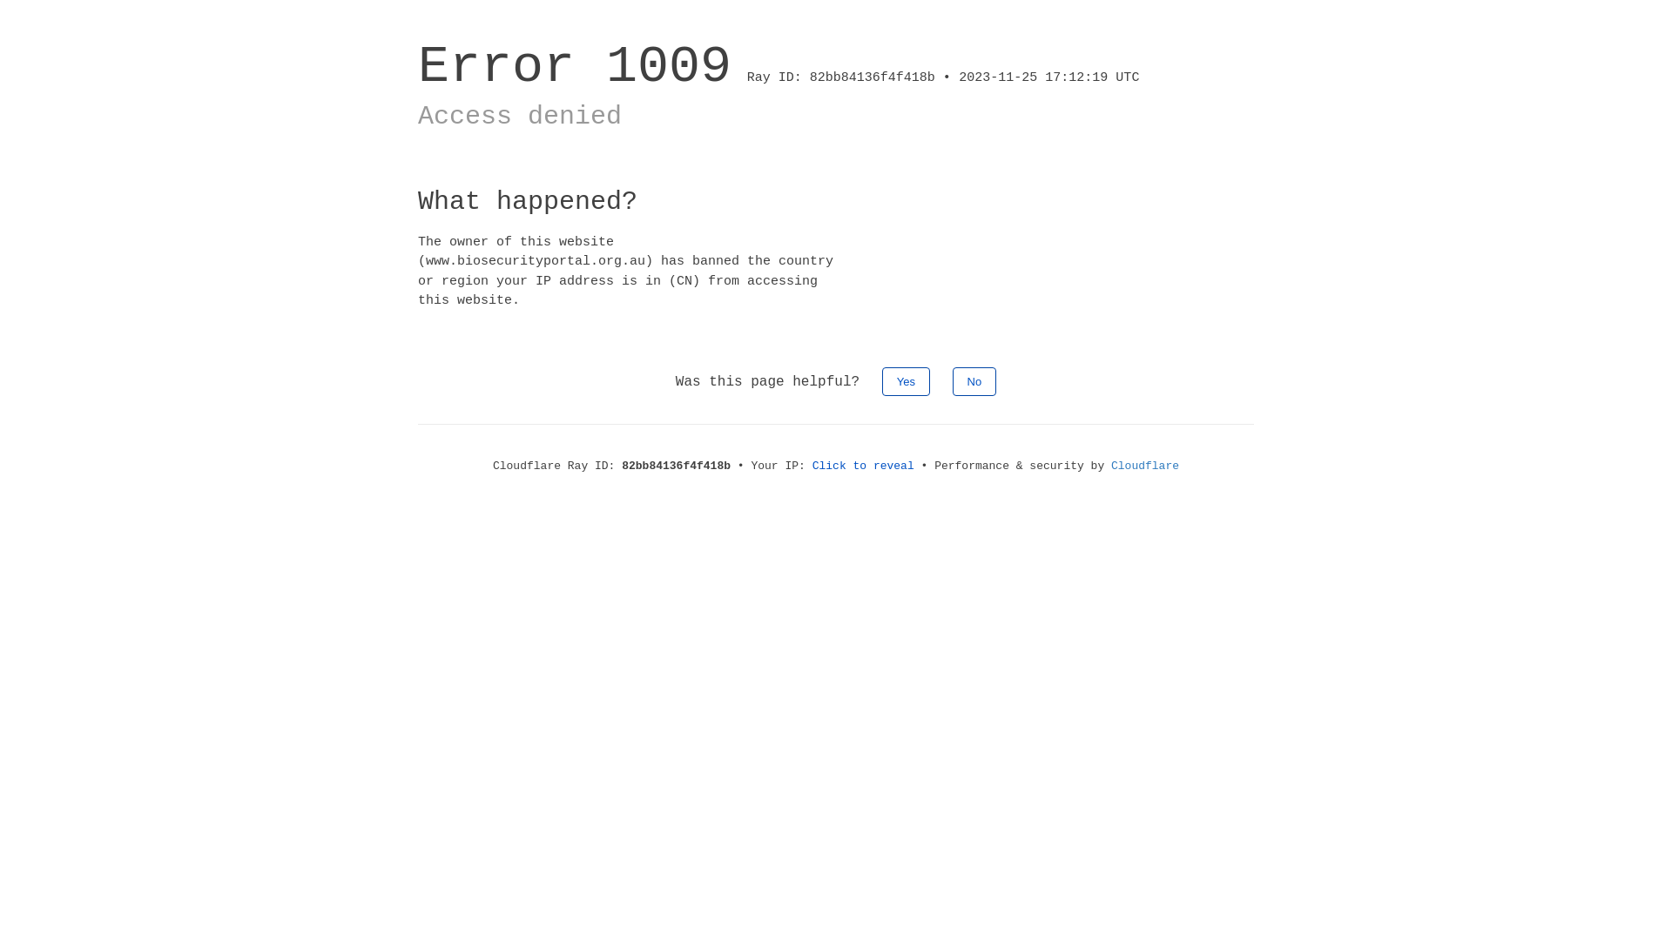 The image size is (1672, 940). What do you see at coordinates (975, 381) in the screenshot?
I see `No` at bounding box center [975, 381].